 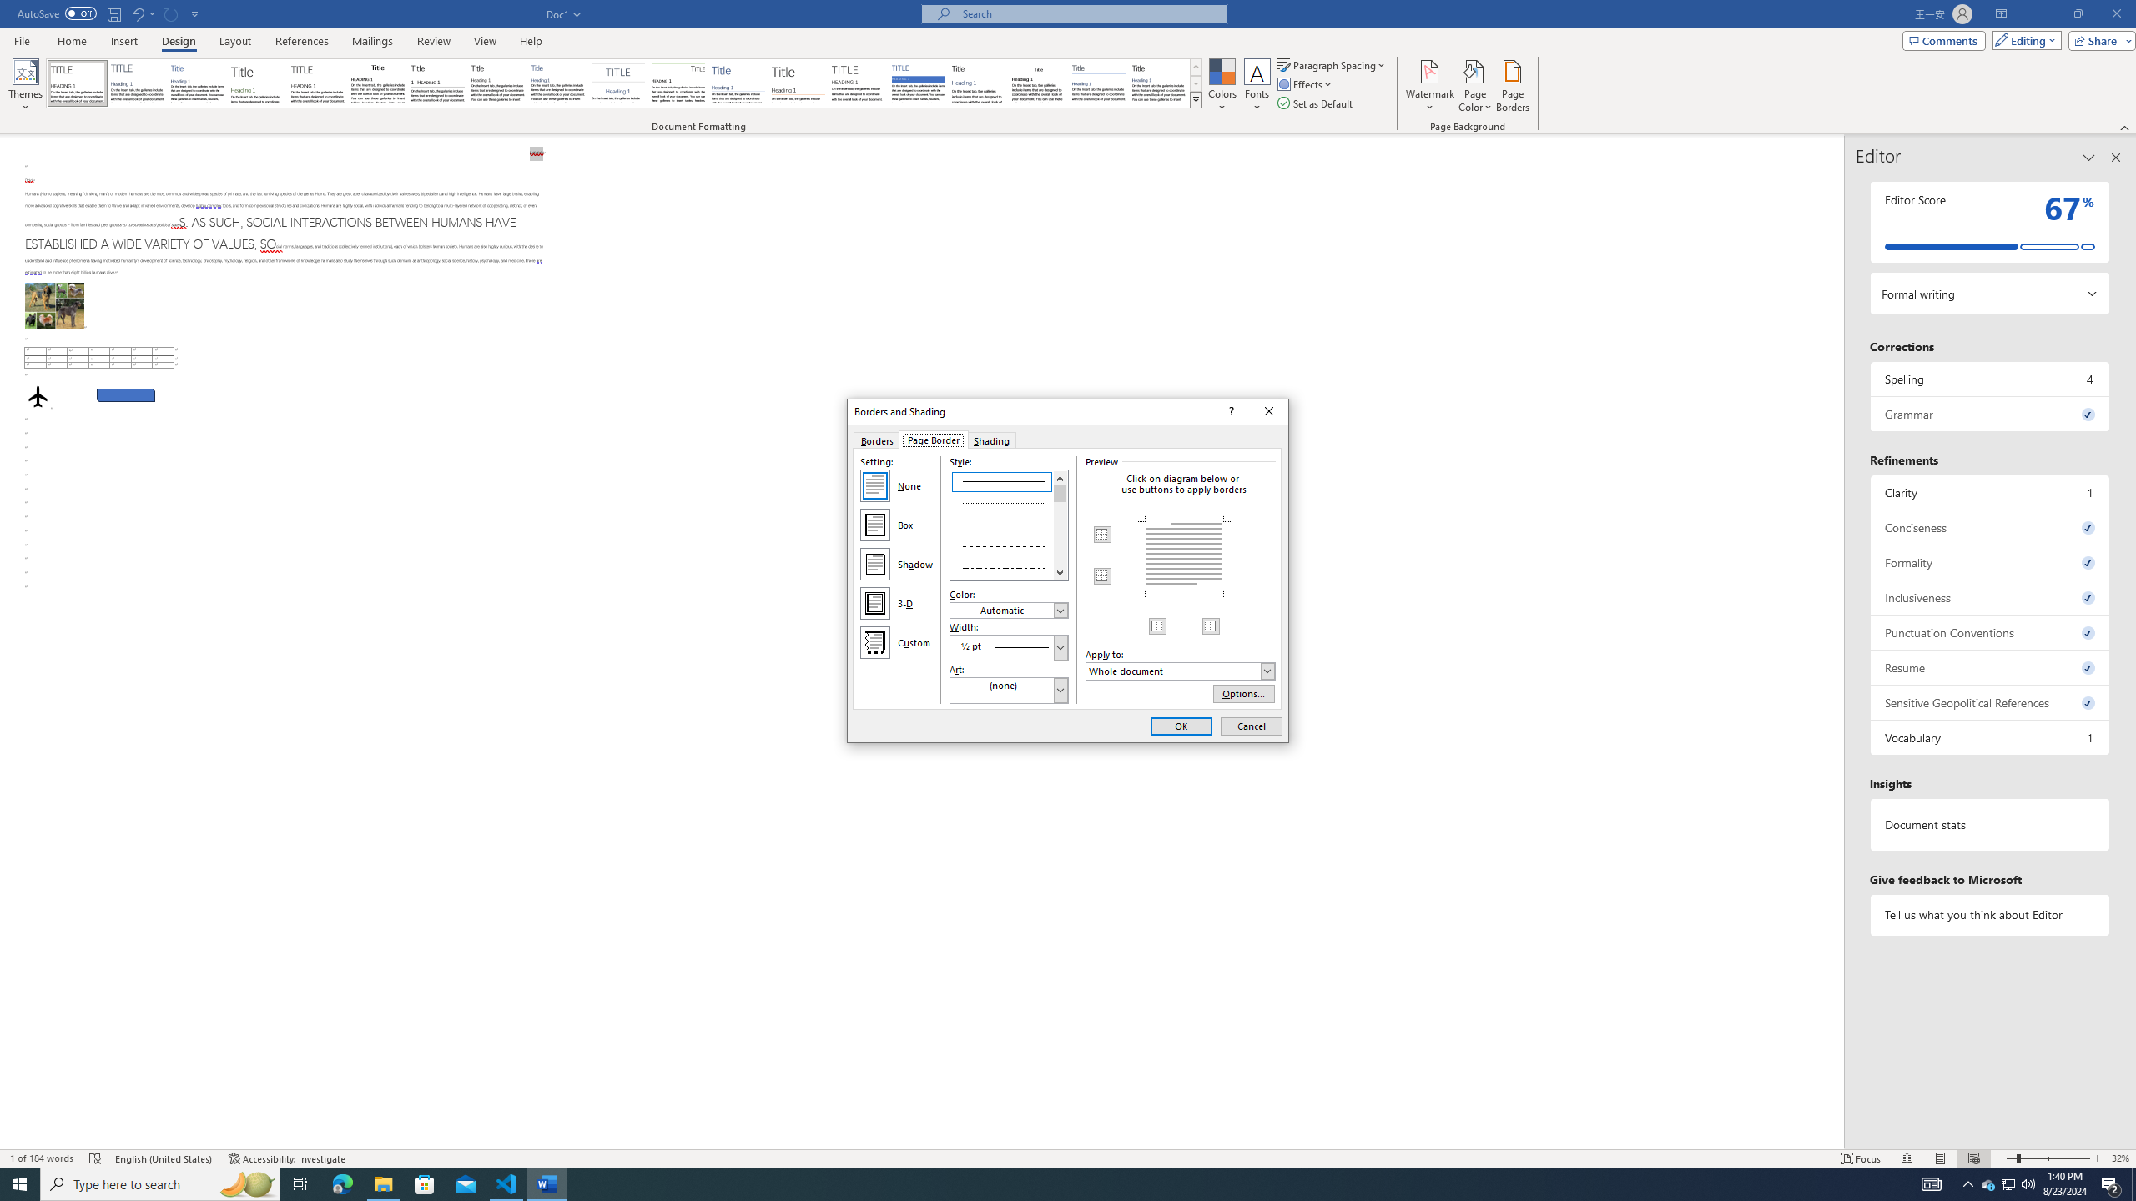 What do you see at coordinates (2111, 1184) in the screenshot?
I see `Action Center, 2 new notifications` at bounding box center [2111, 1184].